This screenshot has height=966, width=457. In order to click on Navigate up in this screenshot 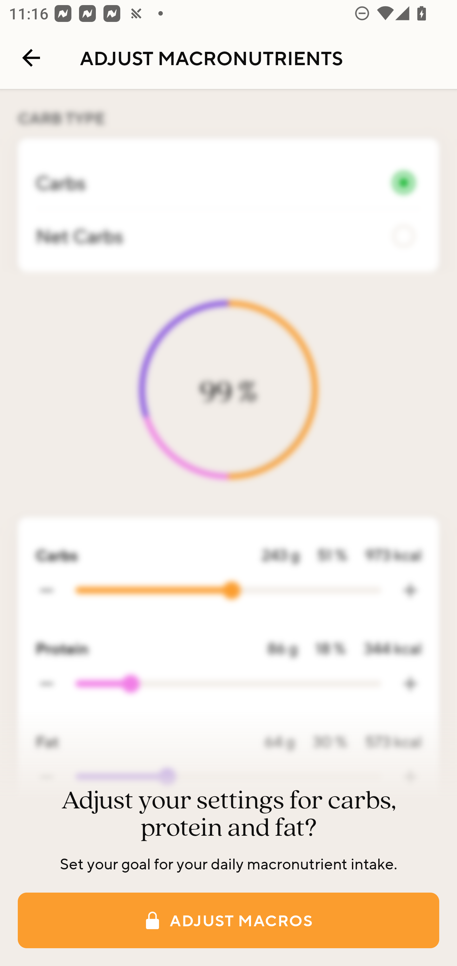, I will do `click(31, 58)`.